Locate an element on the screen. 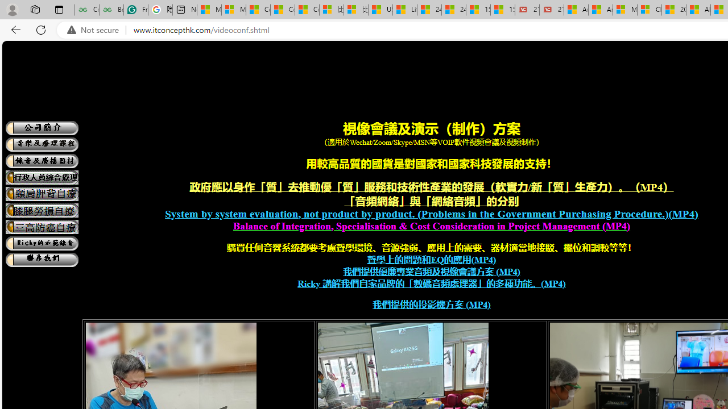  USA TODAY - MSN is located at coordinates (380, 10).